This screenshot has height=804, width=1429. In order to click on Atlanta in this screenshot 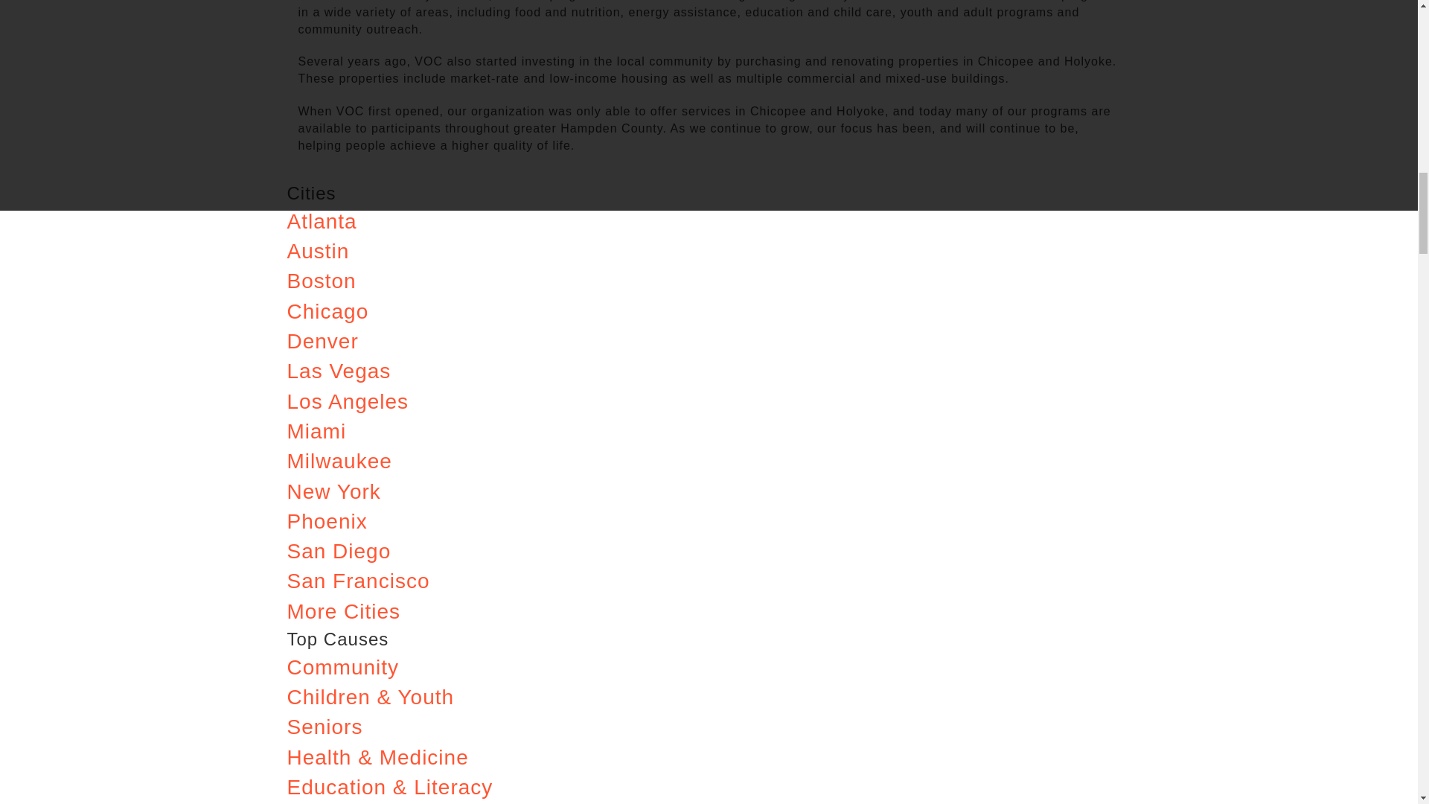, I will do `click(322, 221)`.